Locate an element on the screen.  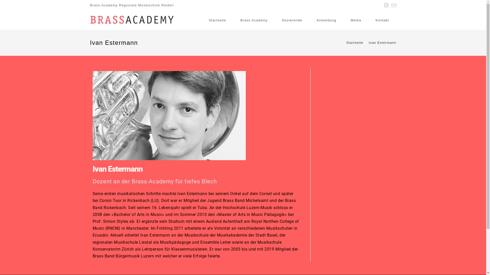
Startseite is located at coordinates (217, 20).